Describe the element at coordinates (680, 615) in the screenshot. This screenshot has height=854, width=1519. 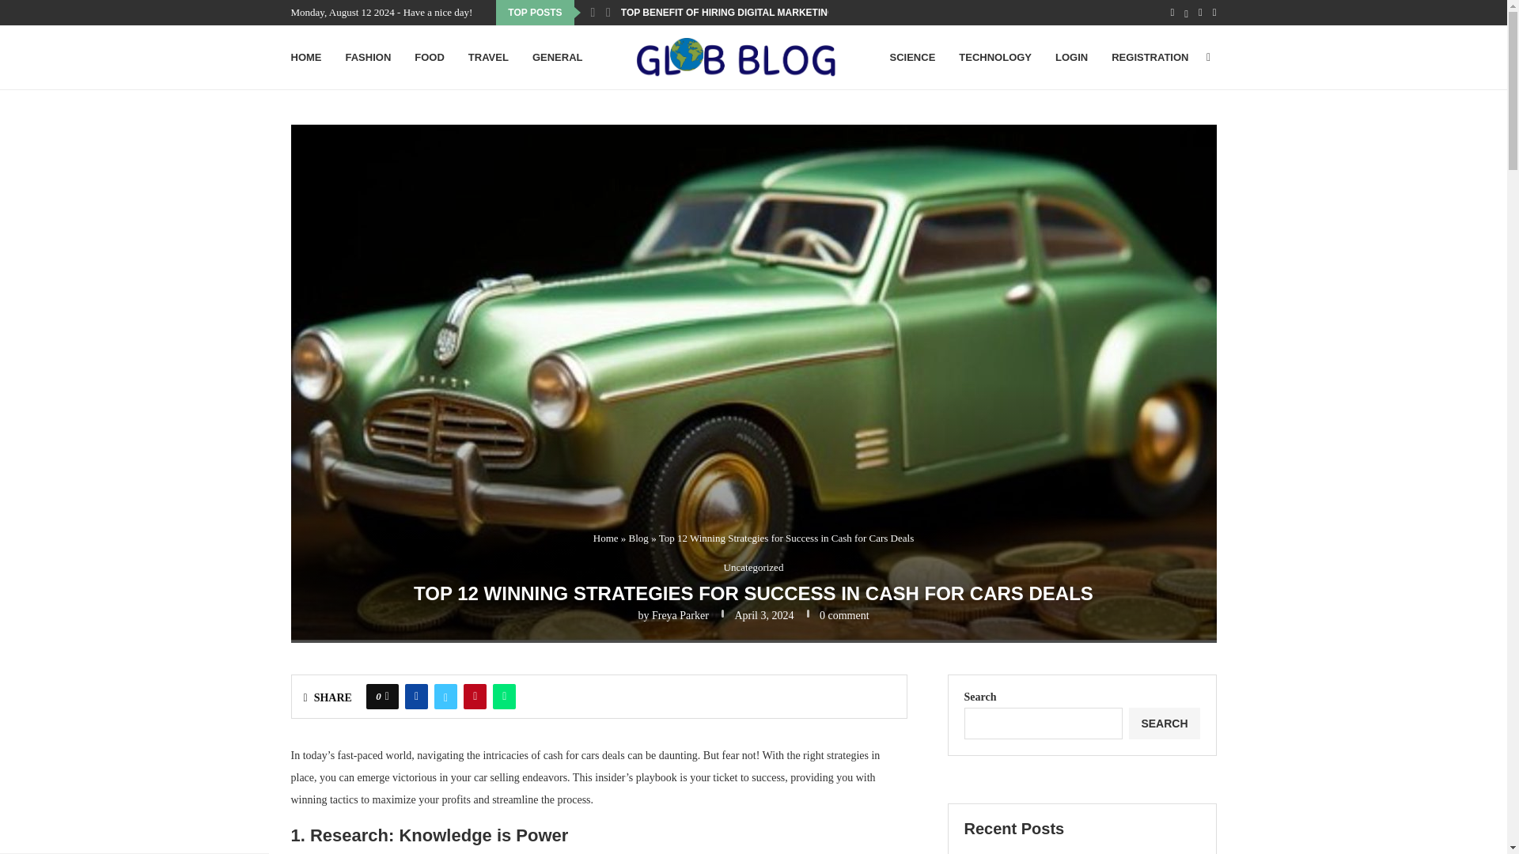
I see `Freya Parker` at that location.